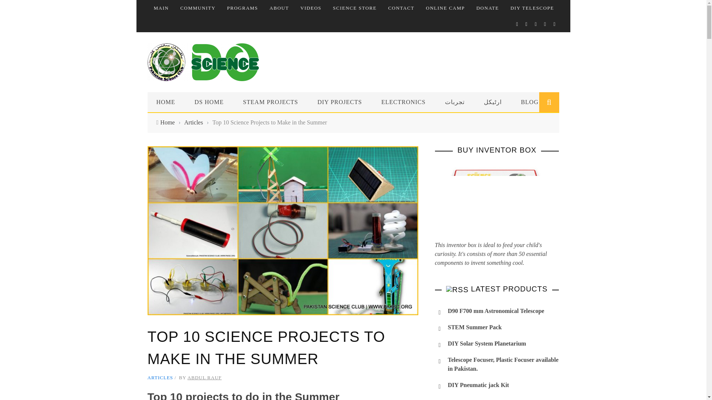  What do you see at coordinates (243, 8) in the screenshot?
I see `PROGRAMS` at bounding box center [243, 8].